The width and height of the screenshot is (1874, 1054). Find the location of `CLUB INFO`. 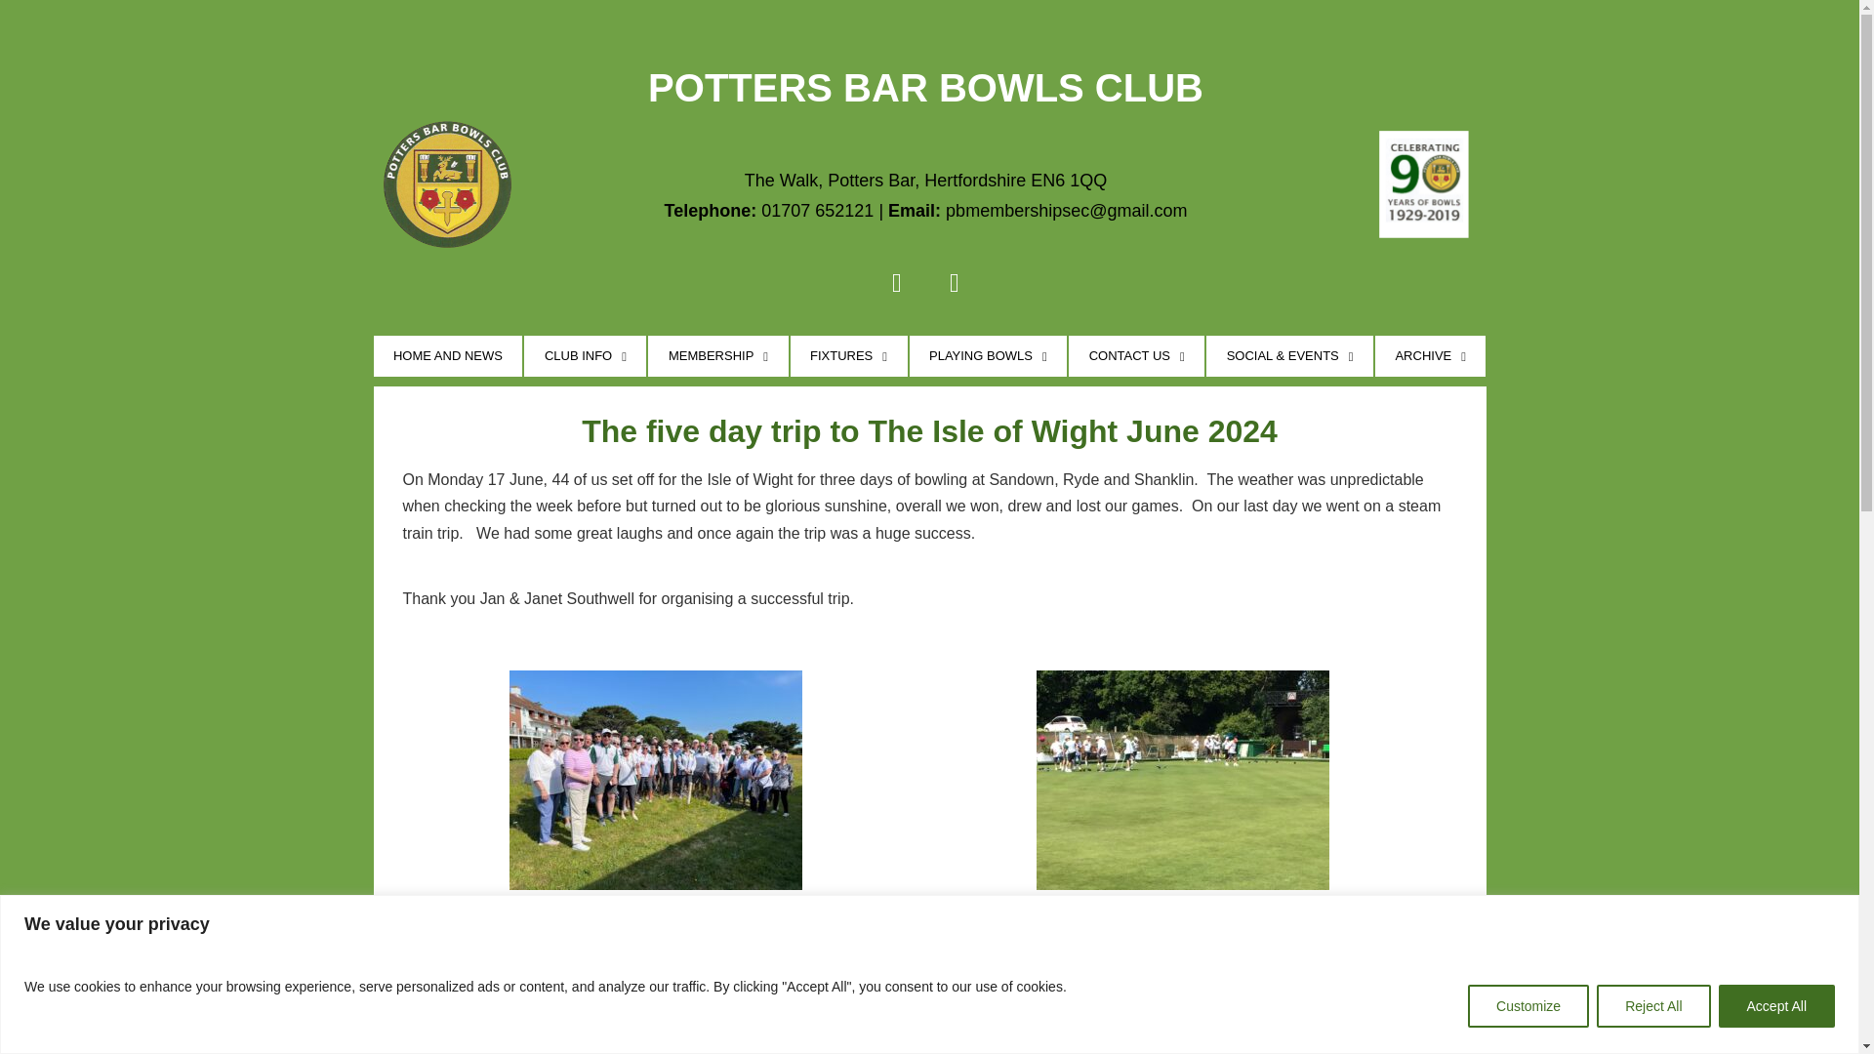

CLUB INFO is located at coordinates (586, 355).